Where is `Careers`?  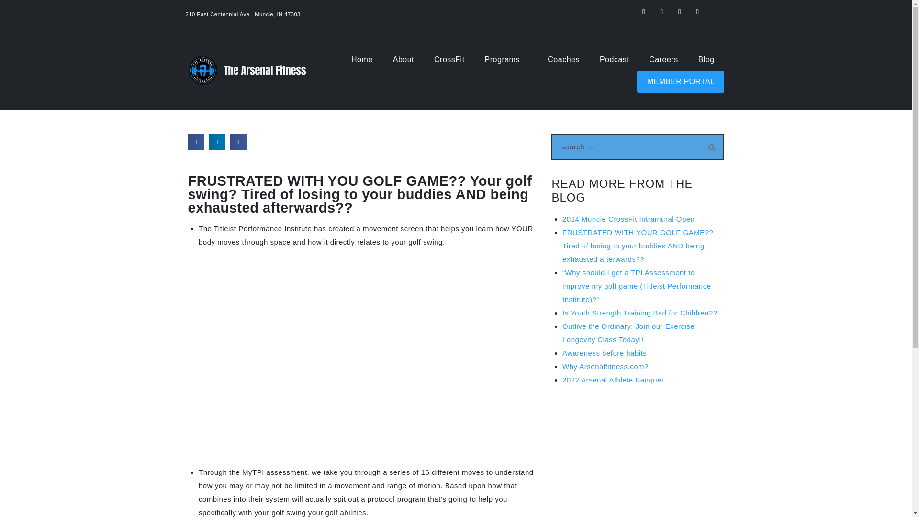
Careers is located at coordinates (663, 59).